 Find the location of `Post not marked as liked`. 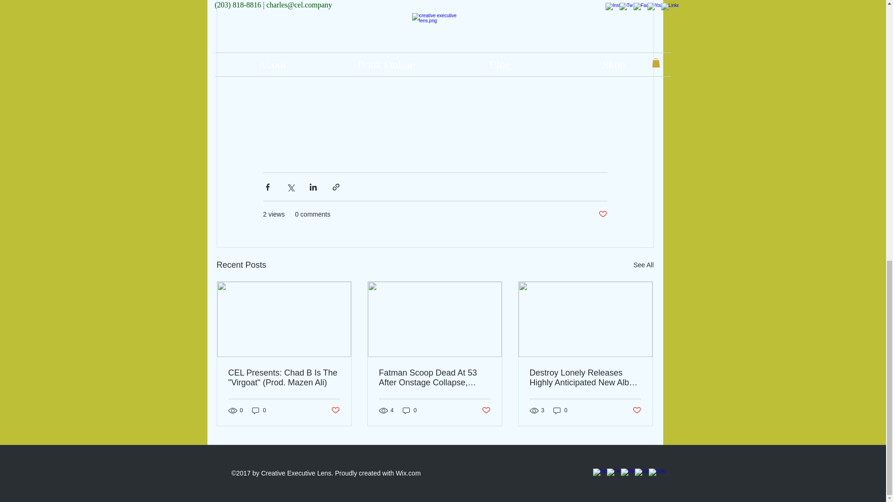

Post not marked as liked is located at coordinates (603, 214).